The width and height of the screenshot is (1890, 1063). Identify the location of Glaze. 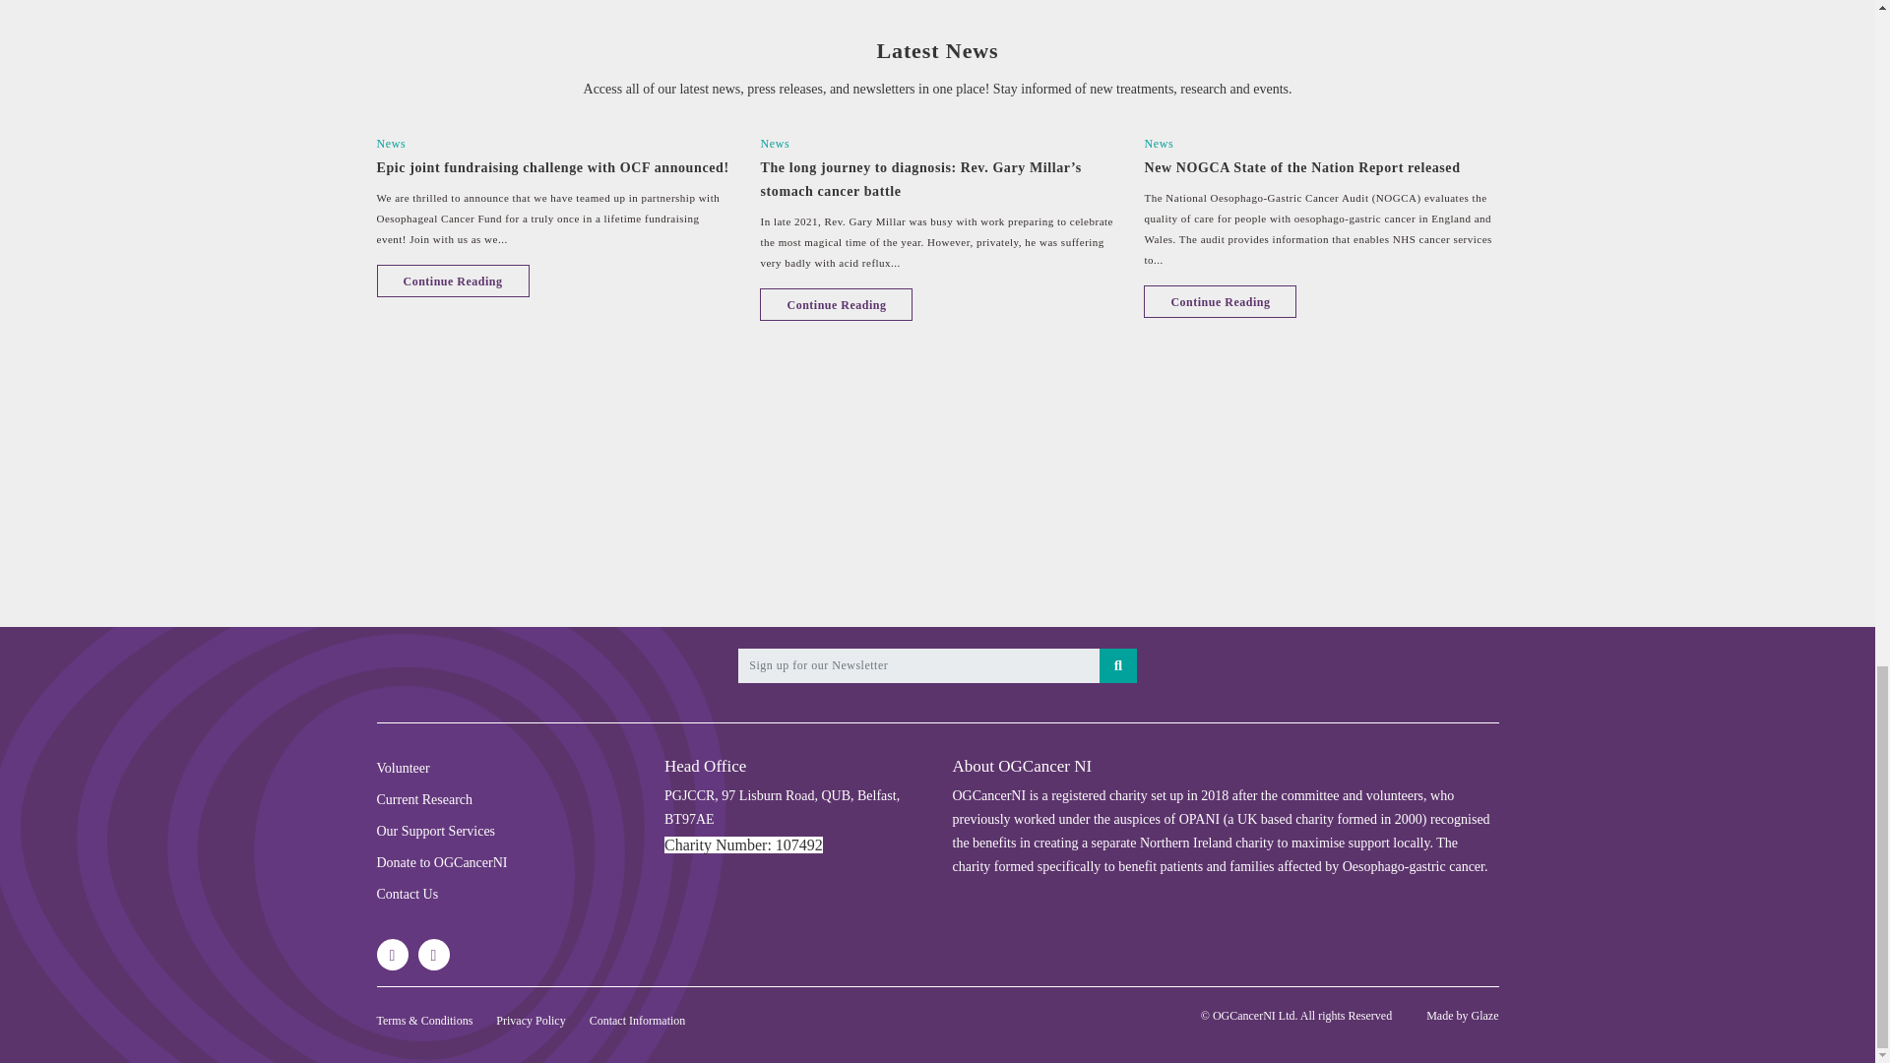
(1484, 1015).